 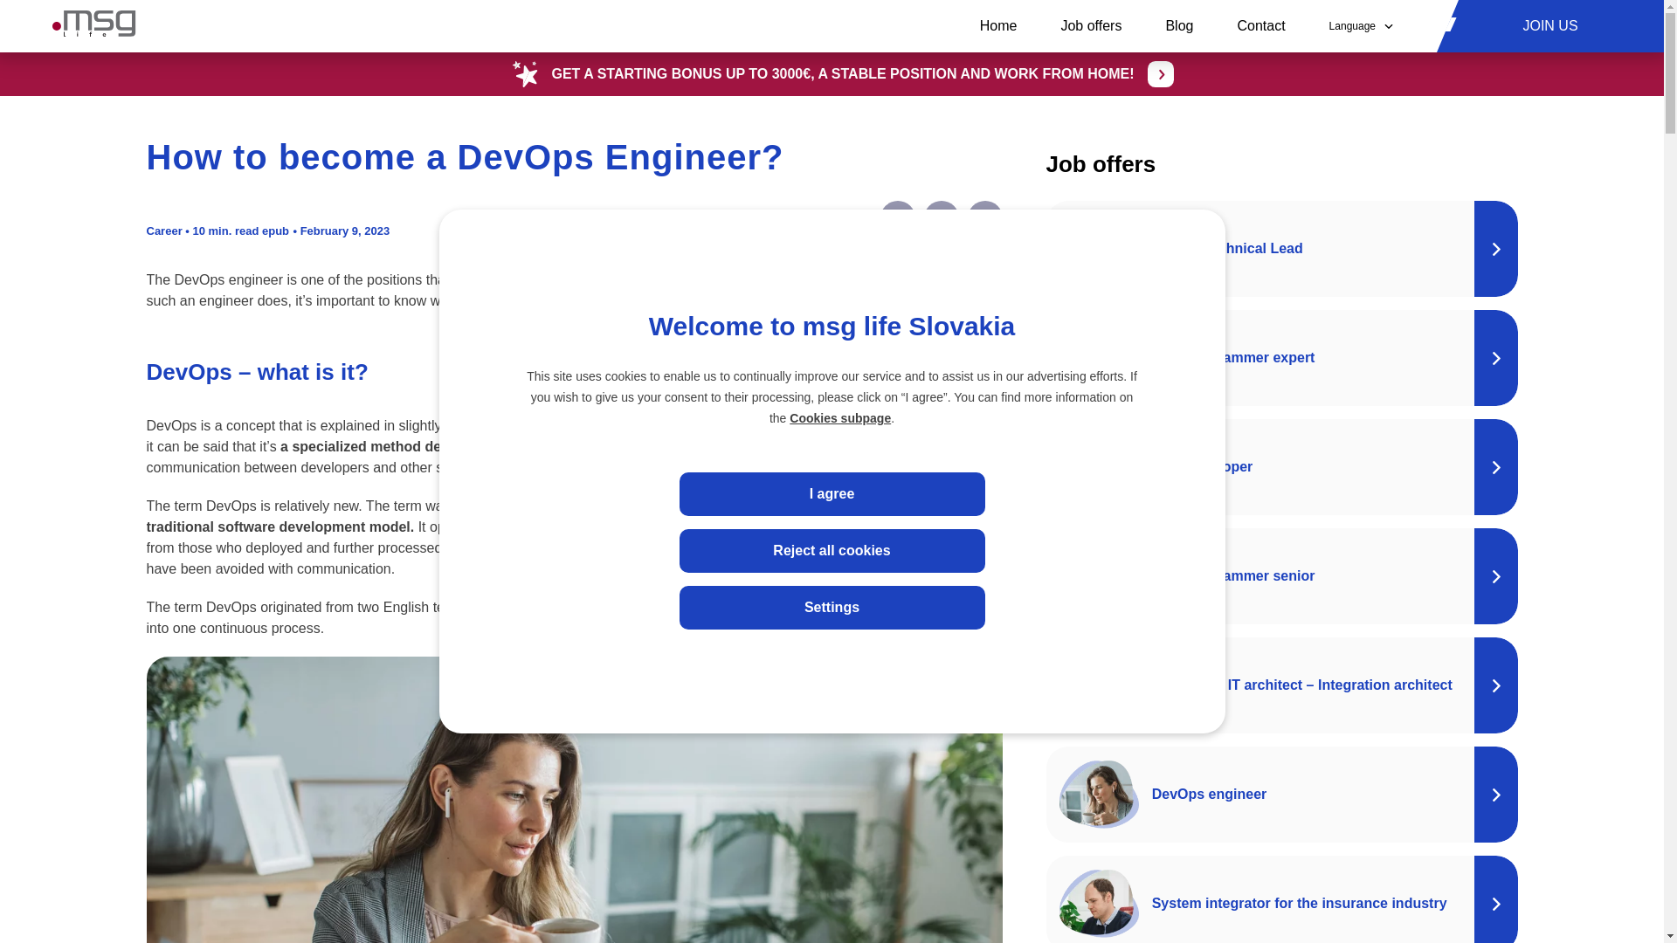 What do you see at coordinates (1282, 795) in the screenshot?
I see `DevOps engineer` at bounding box center [1282, 795].